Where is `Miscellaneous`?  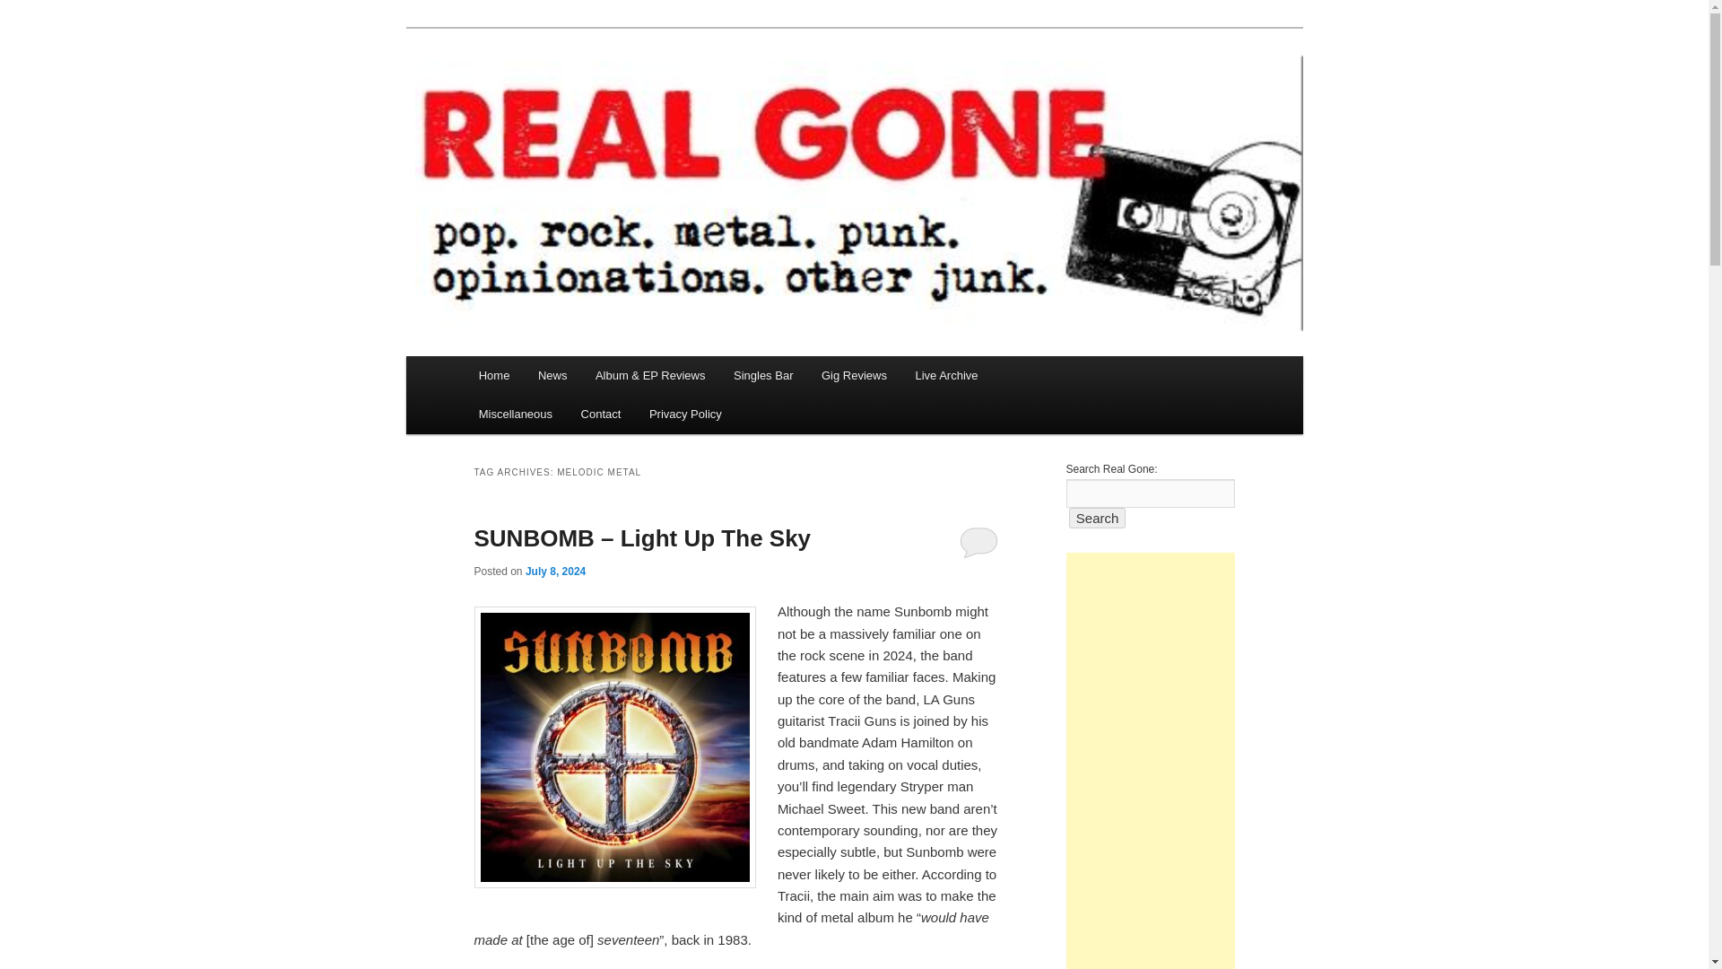 Miscellaneous is located at coordinates (515, 413).